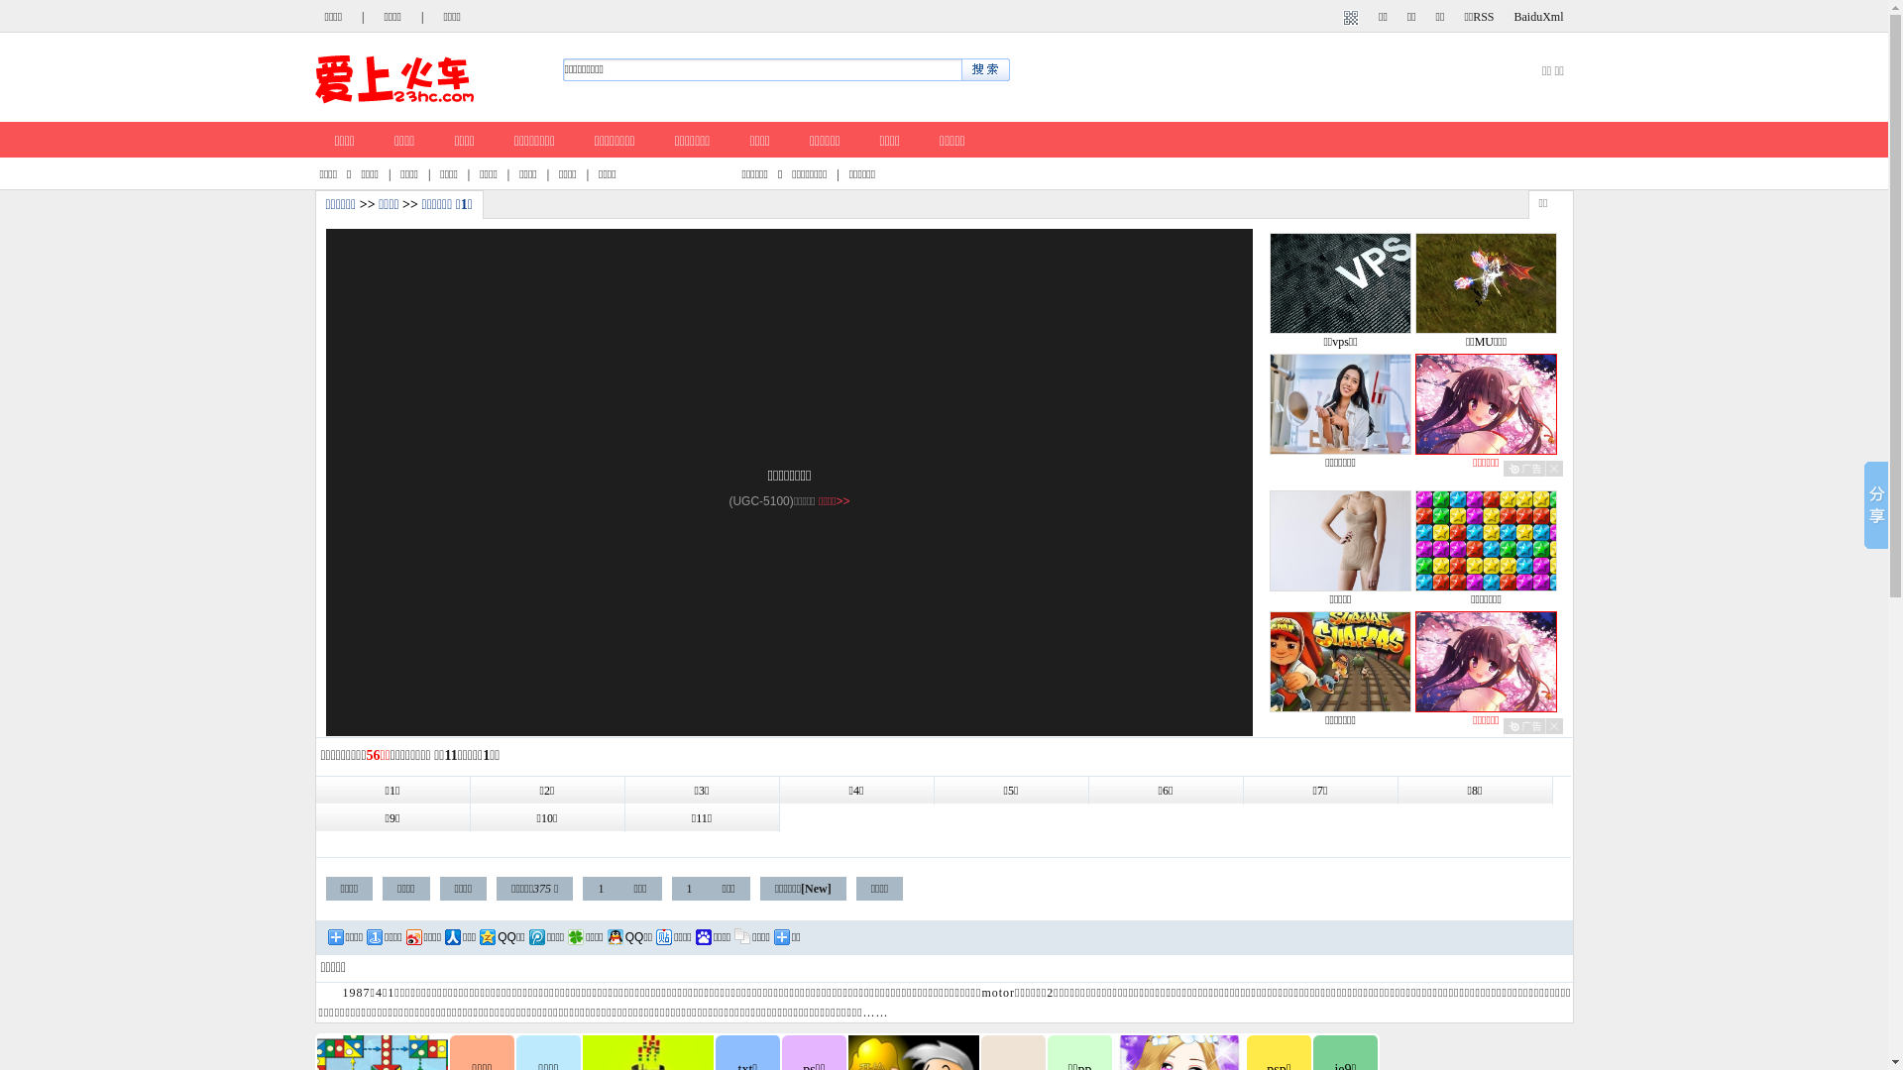 This screenshot has width=1903, height=1070. Describe the element at coordinates (1539, 17) in the screenshot. I see `BaiduXml` at that location.